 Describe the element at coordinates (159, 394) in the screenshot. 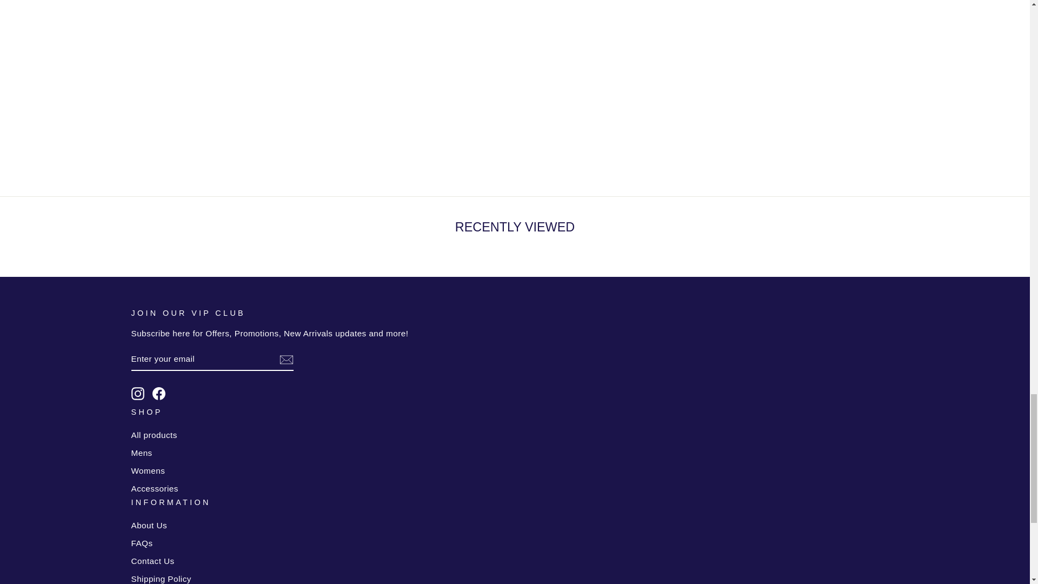

I see `Wangaratta Equine Emporium on Facebook` at that location.